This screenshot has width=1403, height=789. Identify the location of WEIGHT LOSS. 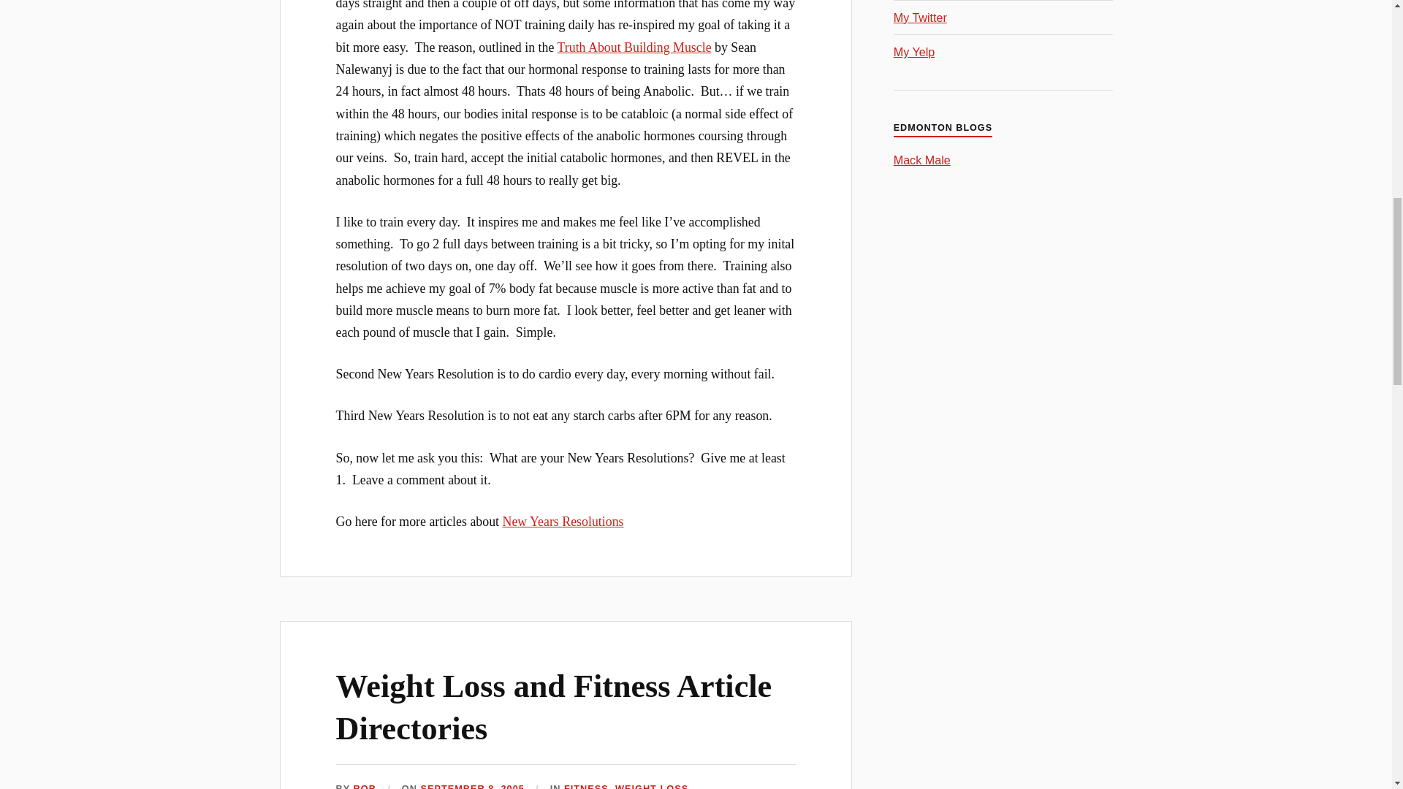
(652, 786).